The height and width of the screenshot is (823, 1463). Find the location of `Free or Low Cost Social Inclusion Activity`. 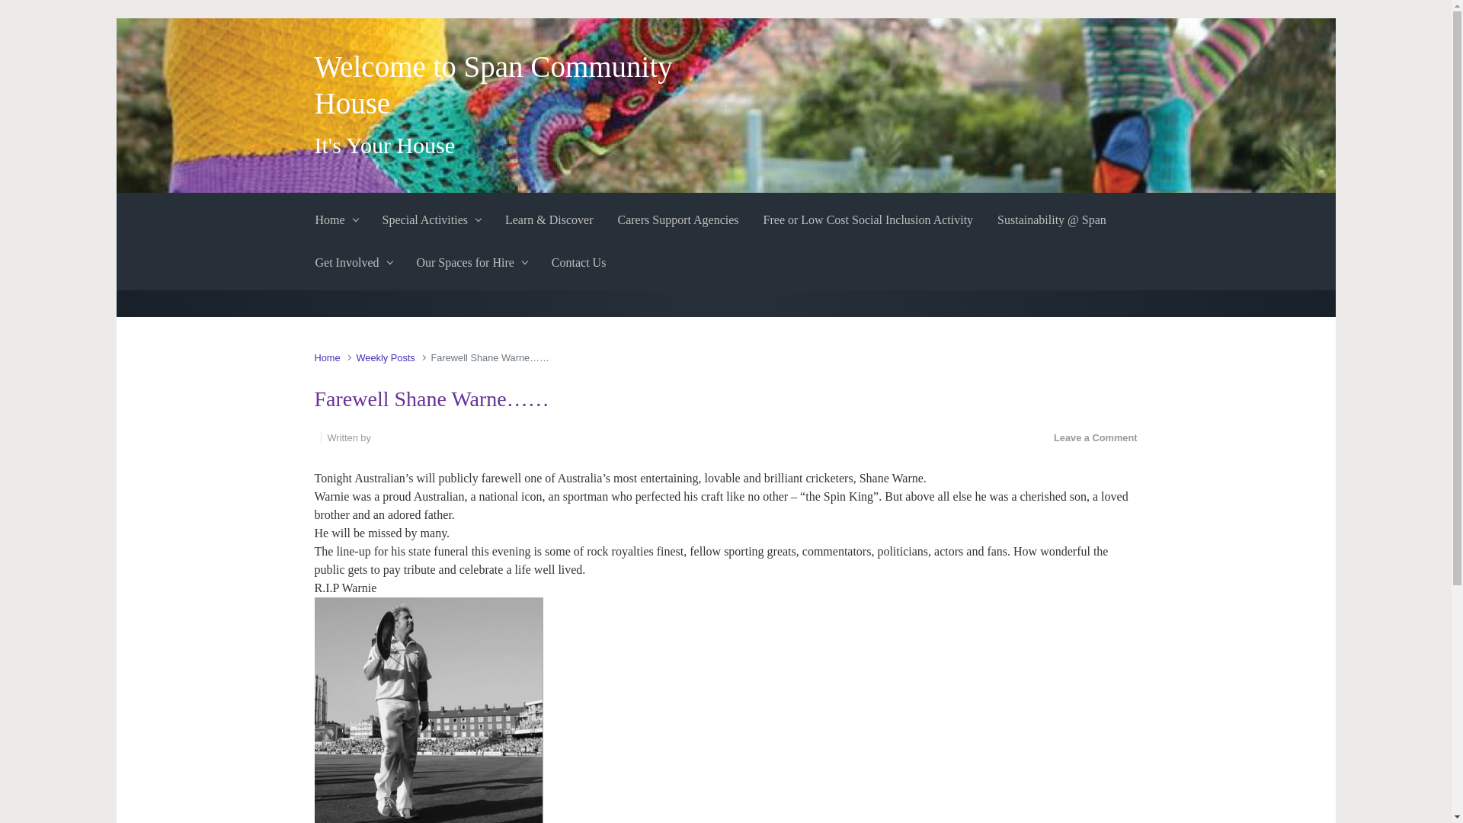

Free or Low Cost Social Inclusion Activity is located at coordinates (869, 220).